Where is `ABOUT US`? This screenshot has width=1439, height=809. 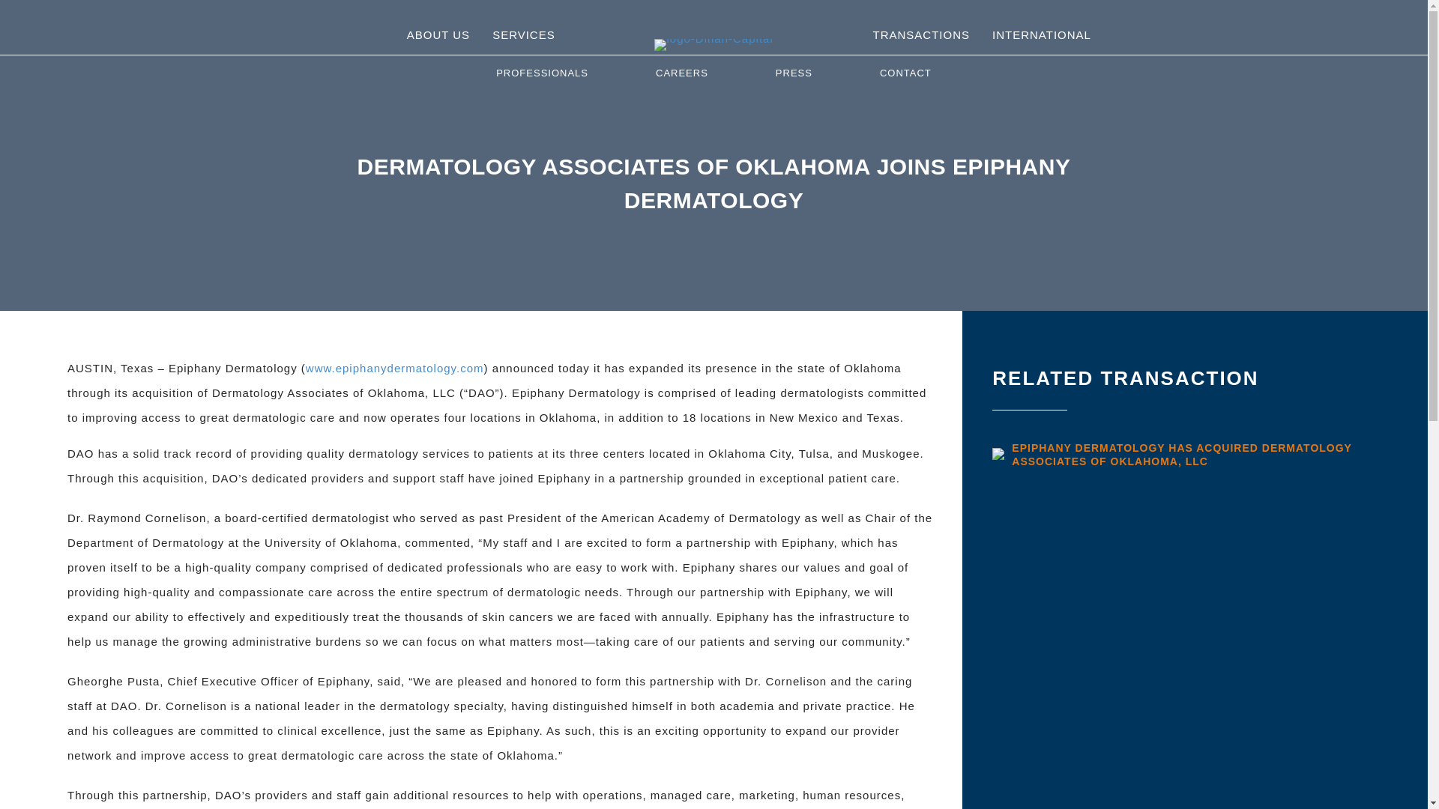 ABOUT US is located at coordinates (438, 34).